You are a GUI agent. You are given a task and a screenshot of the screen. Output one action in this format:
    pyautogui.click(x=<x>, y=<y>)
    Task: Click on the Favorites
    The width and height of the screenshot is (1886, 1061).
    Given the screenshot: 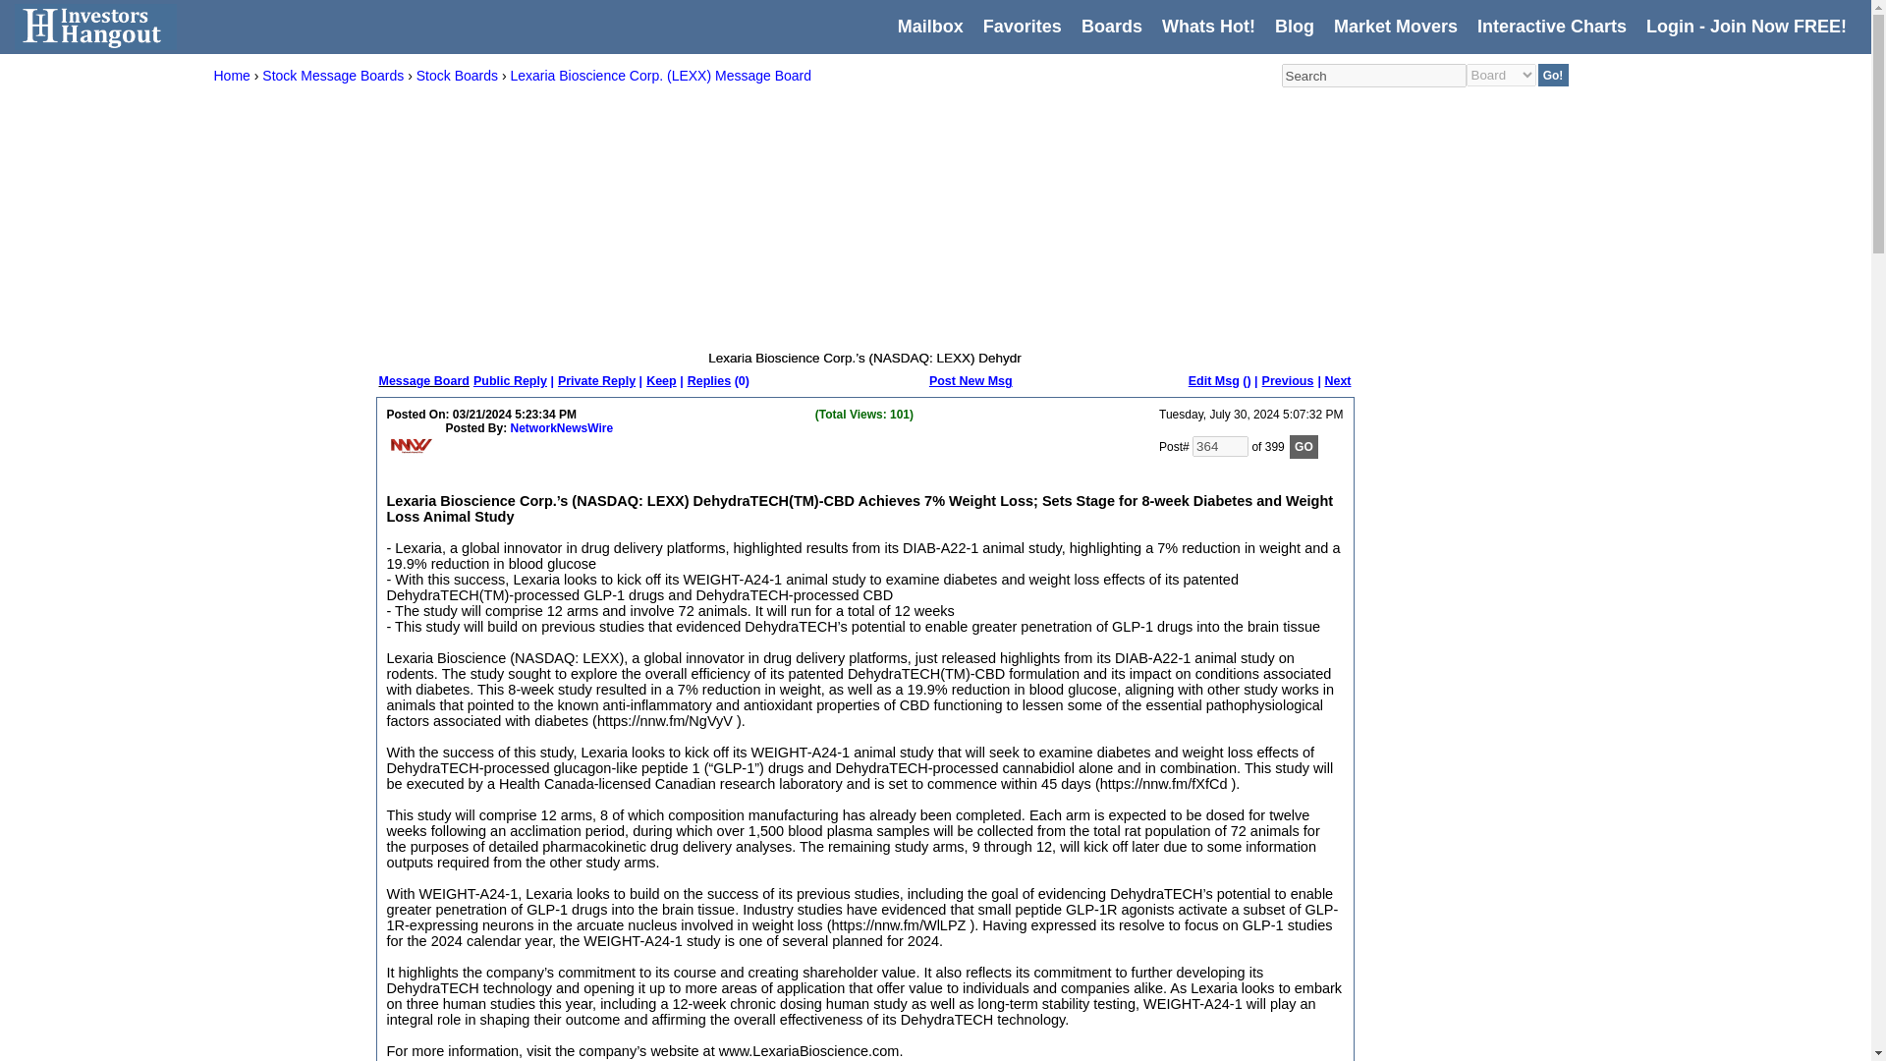 What is the action you would take?
    pyautogui.click(x=1022, y=27)
    